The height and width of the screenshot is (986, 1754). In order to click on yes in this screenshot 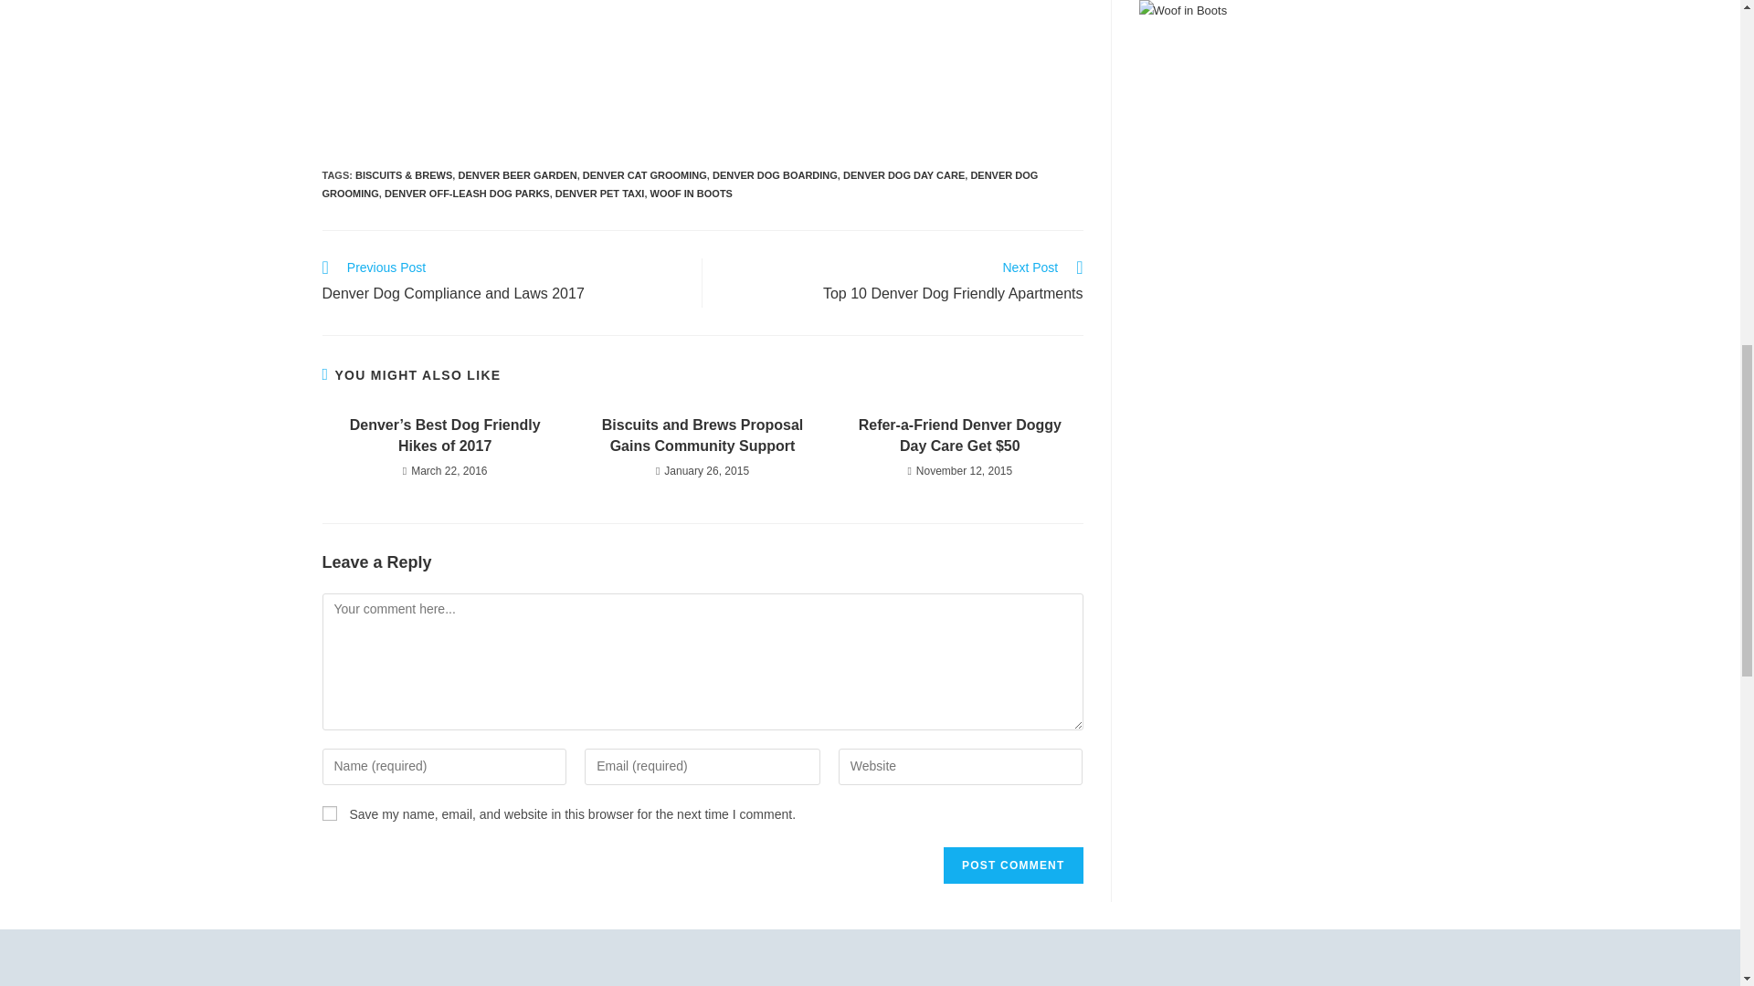, I will do `click(329, 813)`.